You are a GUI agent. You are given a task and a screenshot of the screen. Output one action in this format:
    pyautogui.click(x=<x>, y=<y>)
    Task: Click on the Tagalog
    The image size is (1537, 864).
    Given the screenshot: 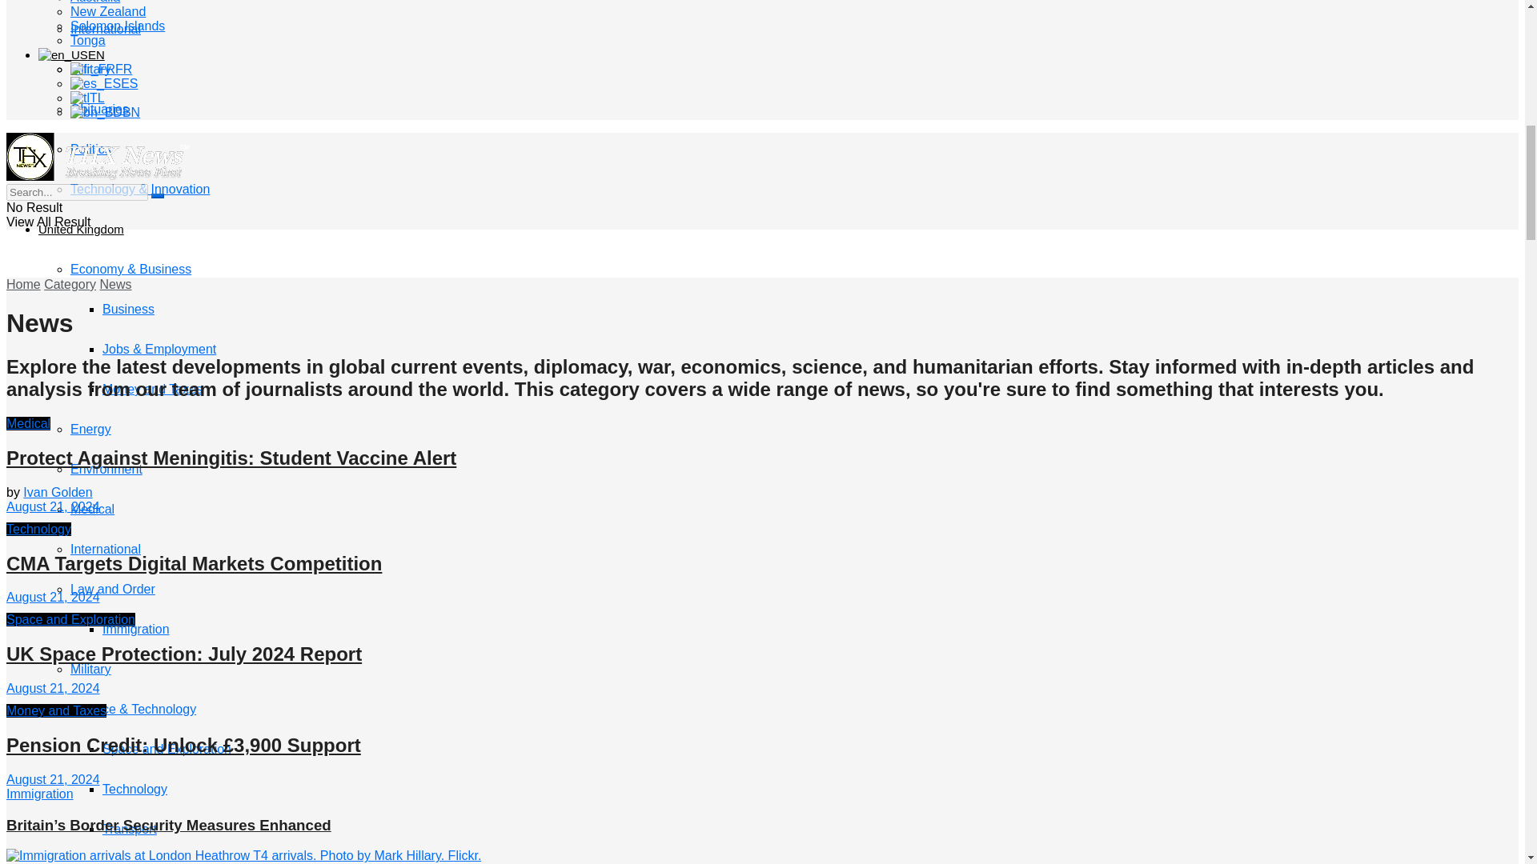 What is the action you would take?
    pyautogui.click(x=80, y=98)
    